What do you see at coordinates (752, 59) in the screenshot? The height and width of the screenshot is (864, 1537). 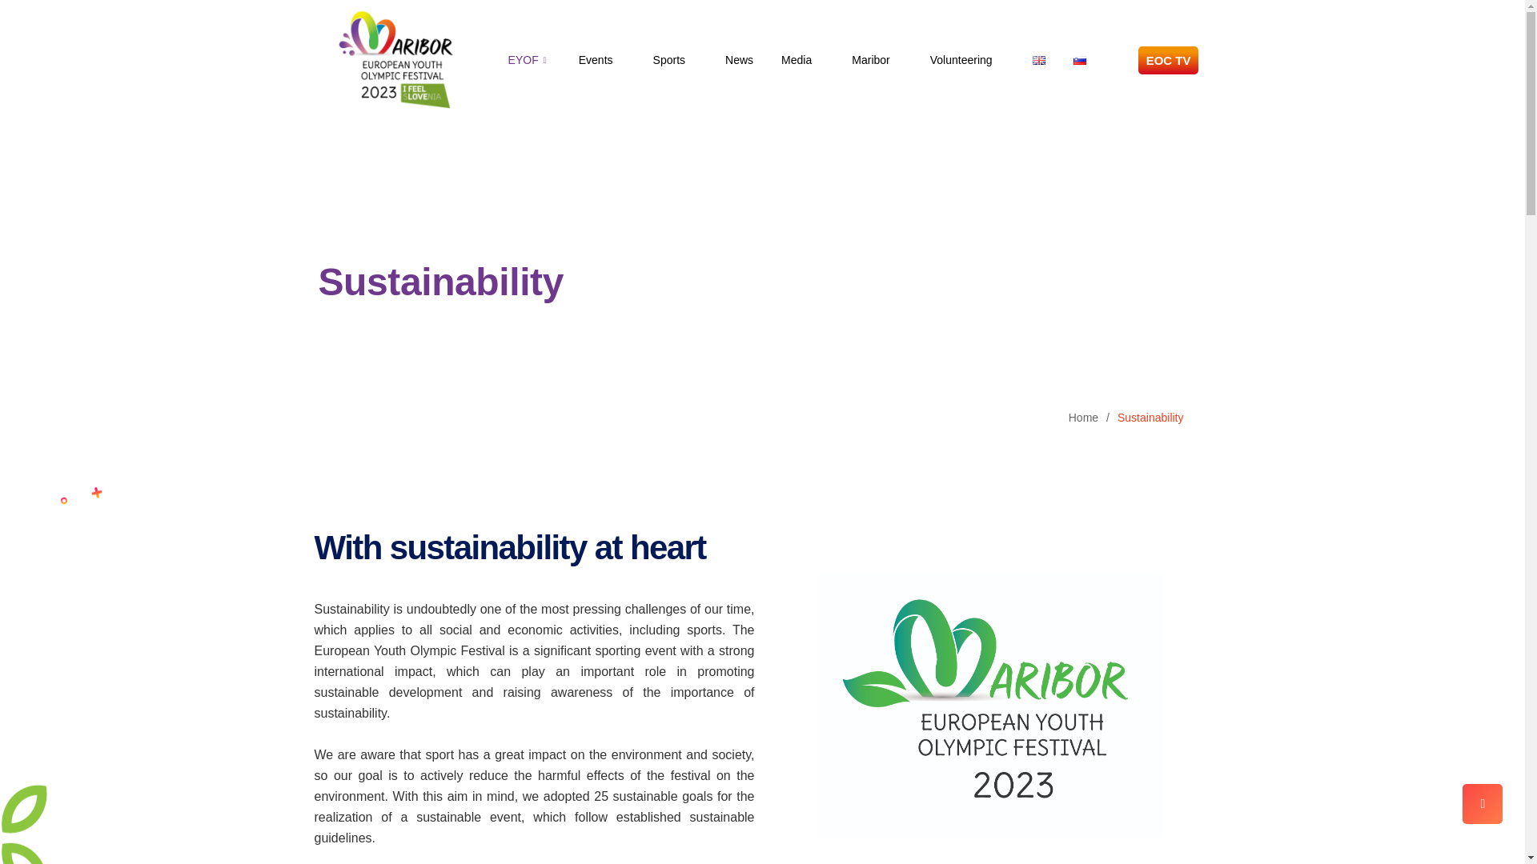 I see `News` at bounding box center [752, 59].